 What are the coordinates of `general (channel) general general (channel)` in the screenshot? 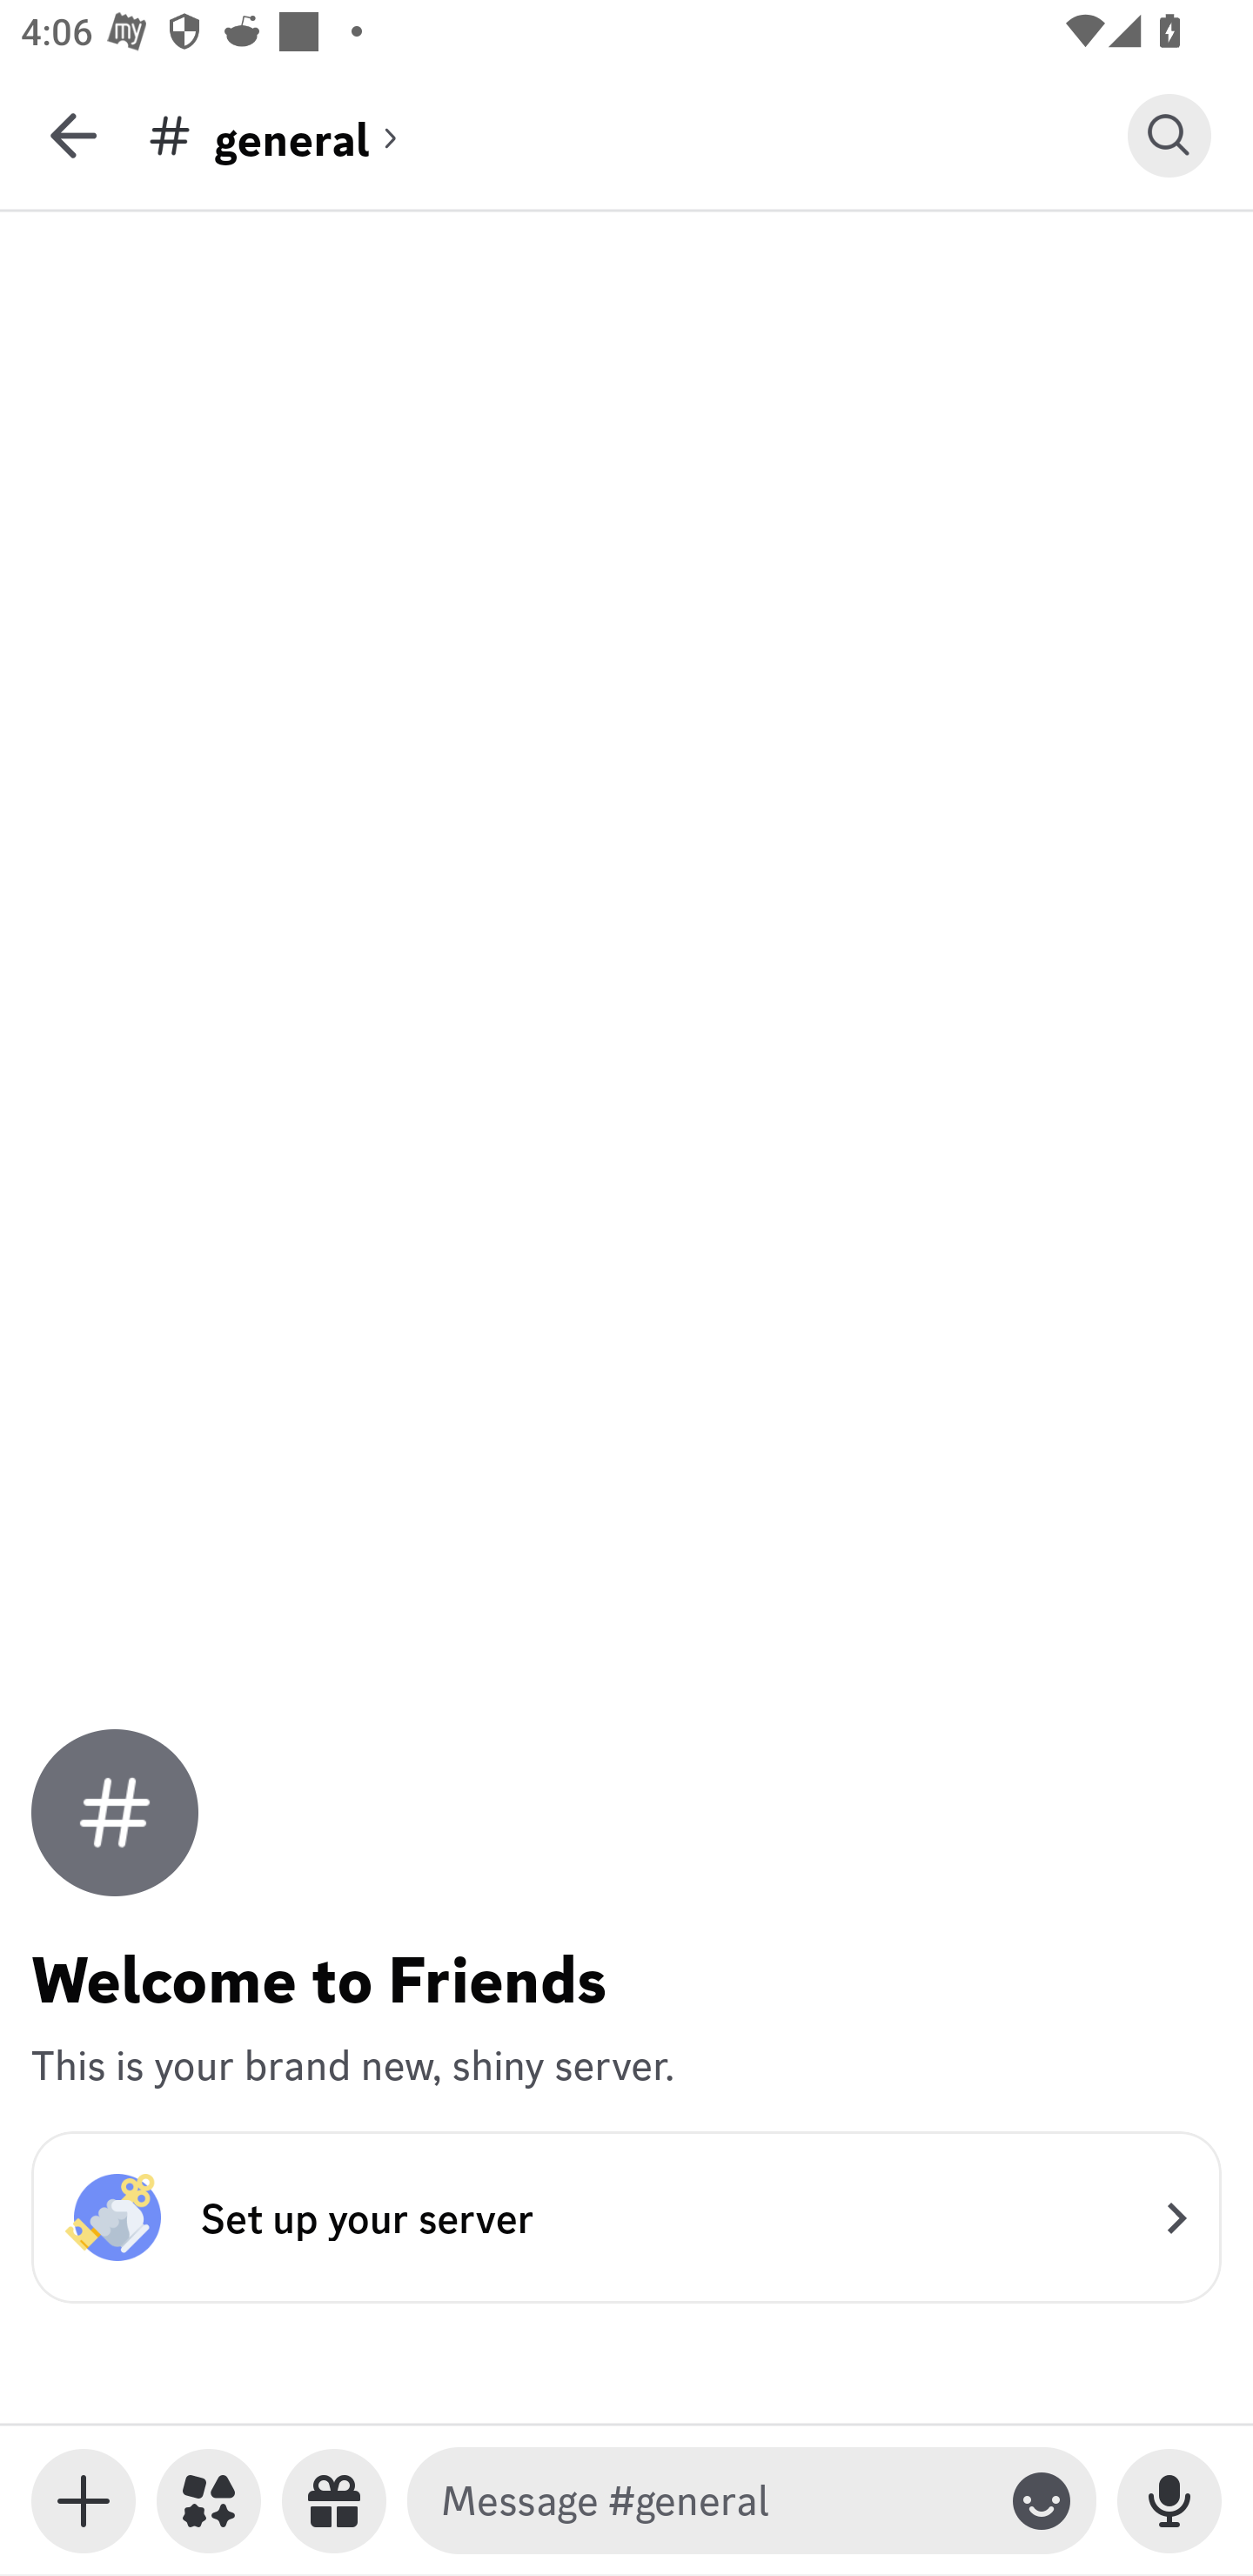 It's located at (637, 135).